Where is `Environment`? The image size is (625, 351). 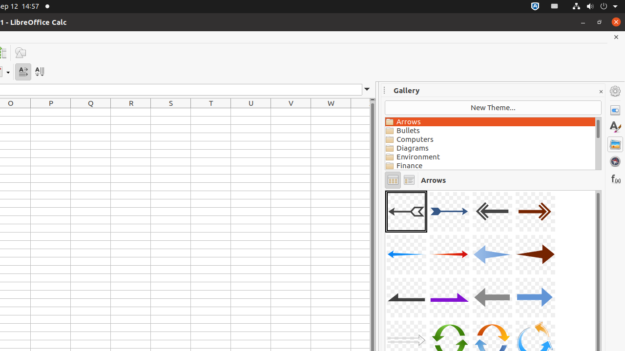
Environment is located at coordinates (490, 157).